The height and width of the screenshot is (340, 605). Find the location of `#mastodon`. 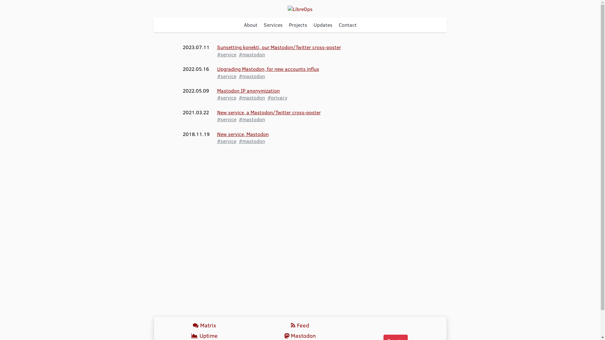

#mastodon is located at coordinates (252, 98).